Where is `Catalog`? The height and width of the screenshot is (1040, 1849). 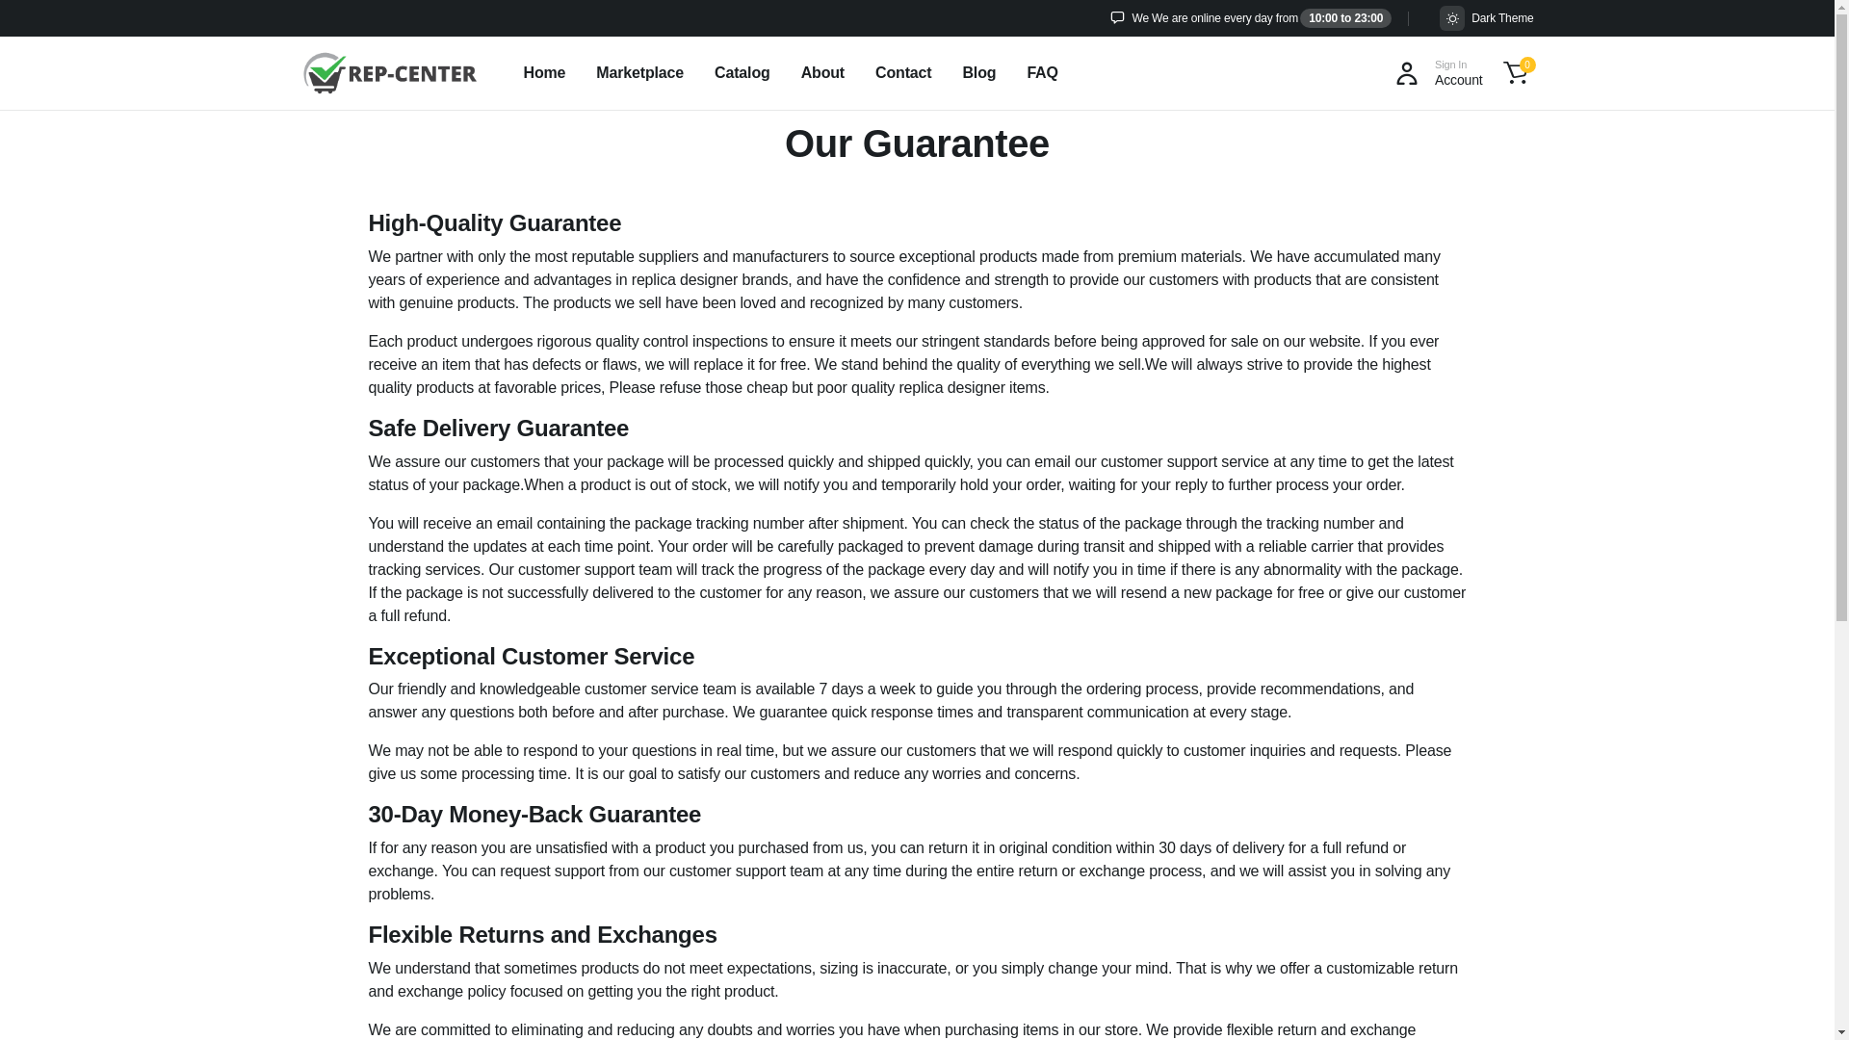 Catalog is located at coordinates (1435, 73).